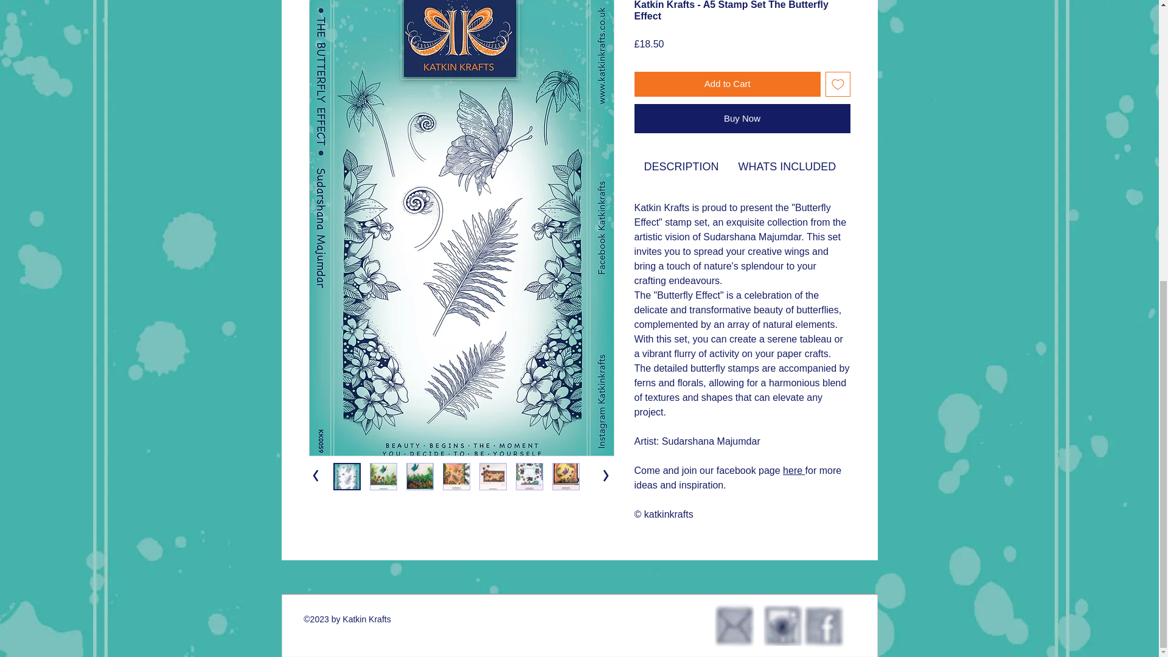 The image size is (1168, 657). What do you see at coordinates (793, 470) in the screenshot?
I see `here` at bounding box center [793, 470].